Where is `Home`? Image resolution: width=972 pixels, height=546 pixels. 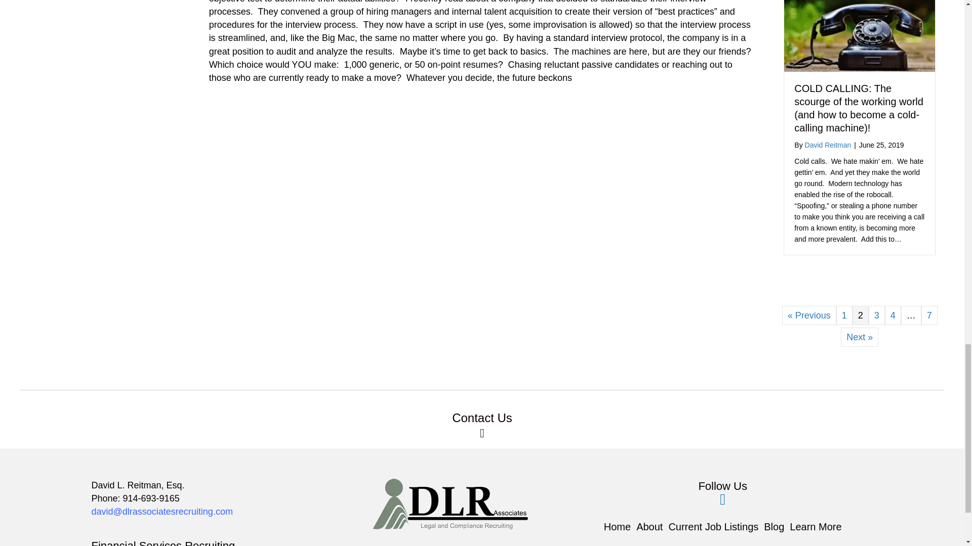
Home is located at coordinates (618, 527).